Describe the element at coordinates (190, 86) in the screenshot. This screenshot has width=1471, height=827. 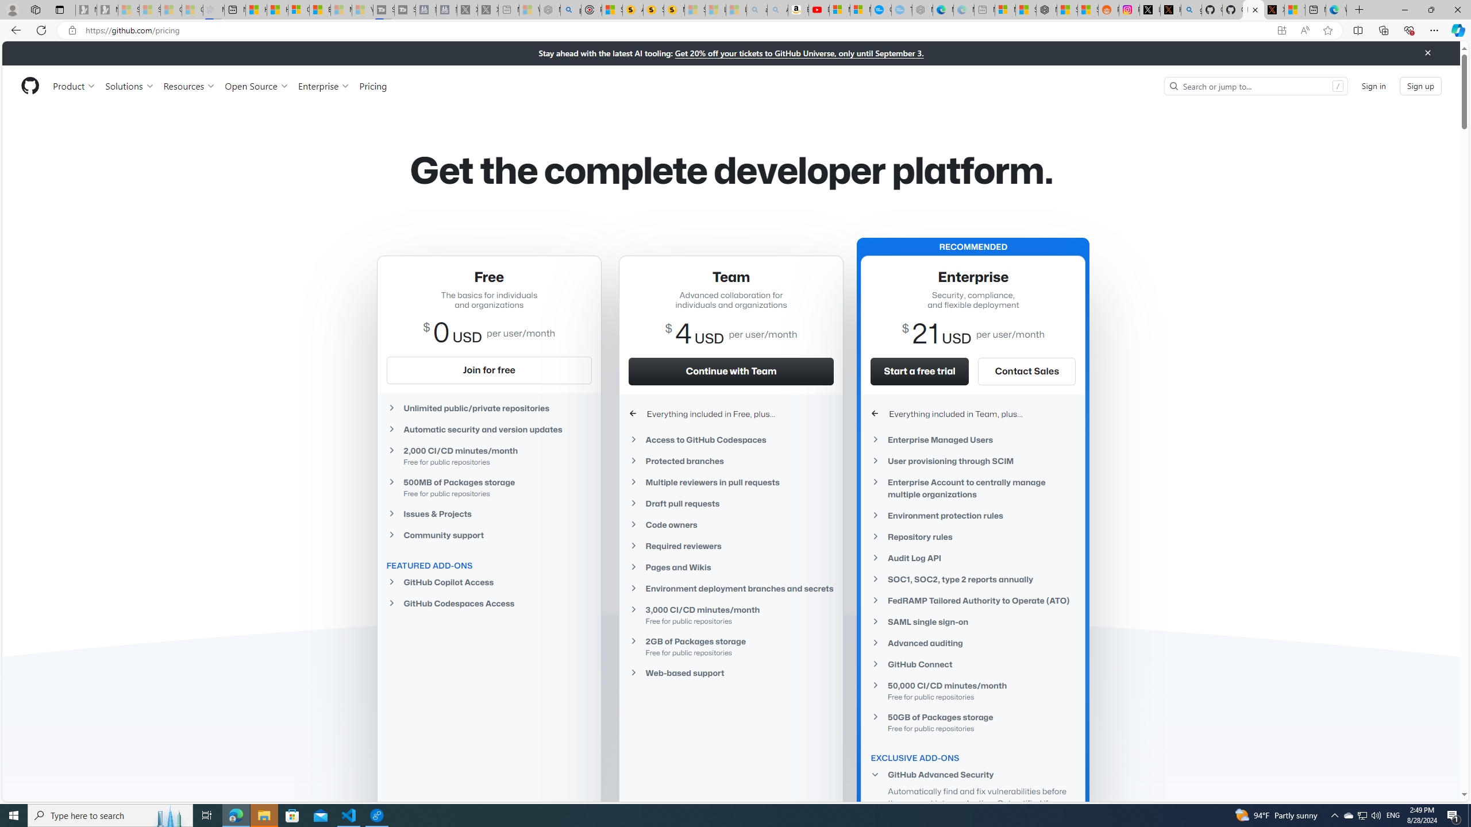
I see `Resources` at that location.